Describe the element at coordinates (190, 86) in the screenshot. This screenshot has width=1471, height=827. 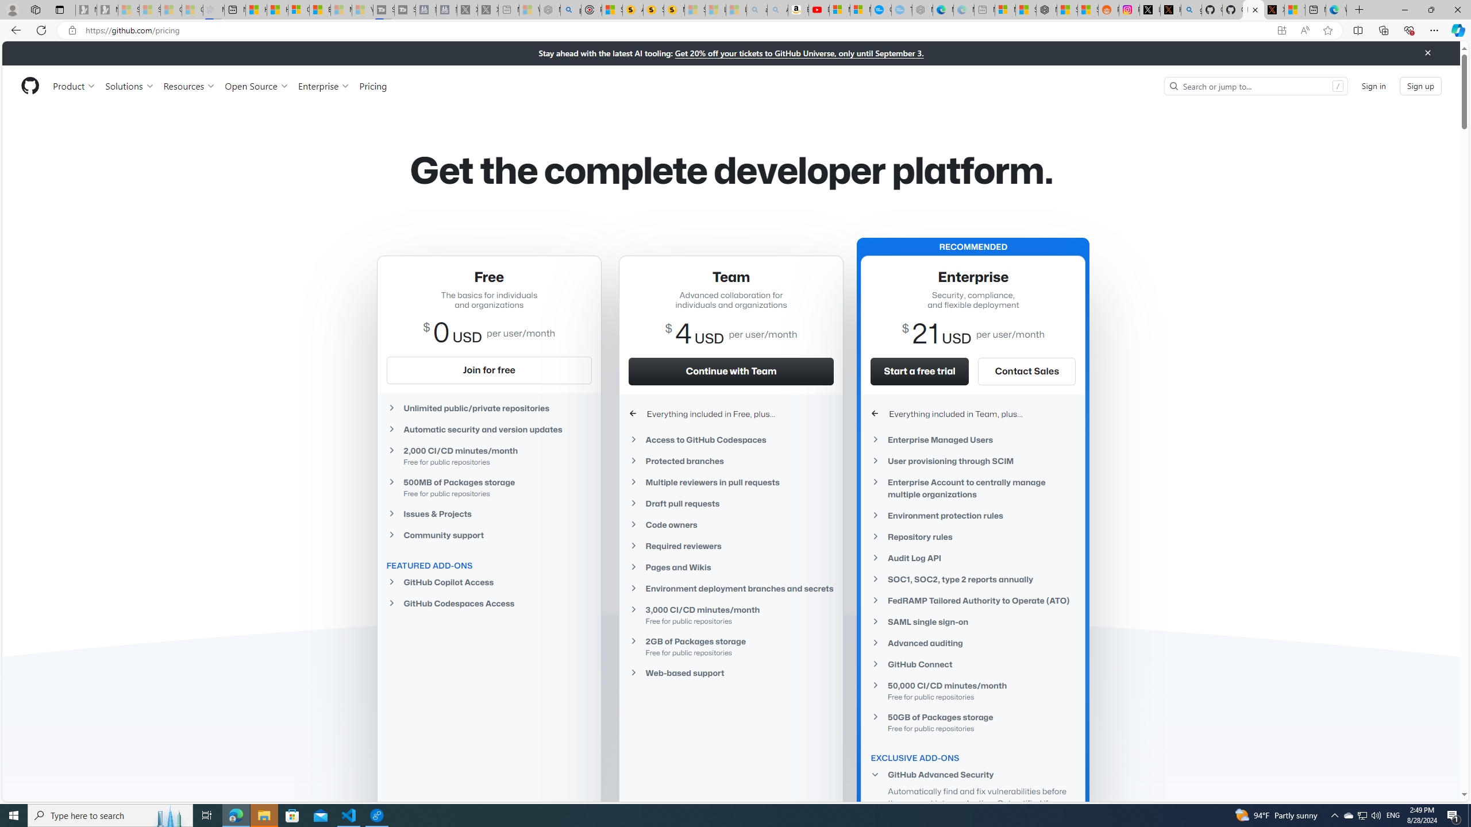
I see `Resources` at that location.